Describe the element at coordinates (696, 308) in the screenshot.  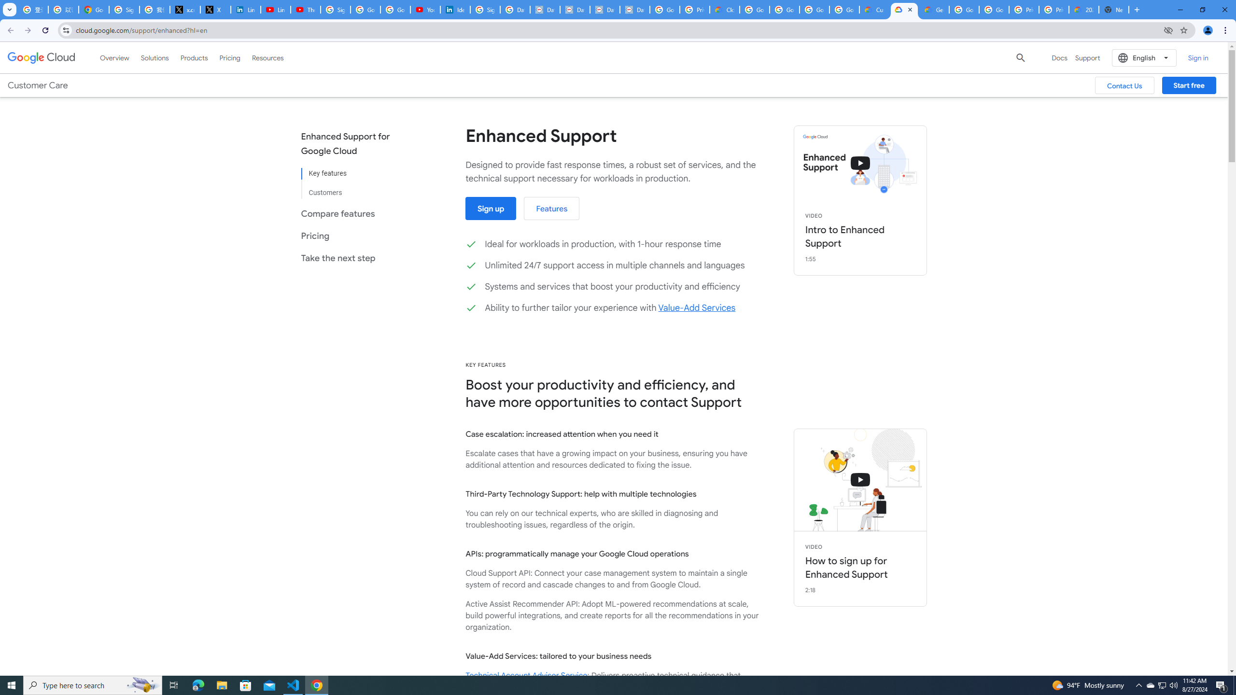
I see `Value-Add Services` at that location.